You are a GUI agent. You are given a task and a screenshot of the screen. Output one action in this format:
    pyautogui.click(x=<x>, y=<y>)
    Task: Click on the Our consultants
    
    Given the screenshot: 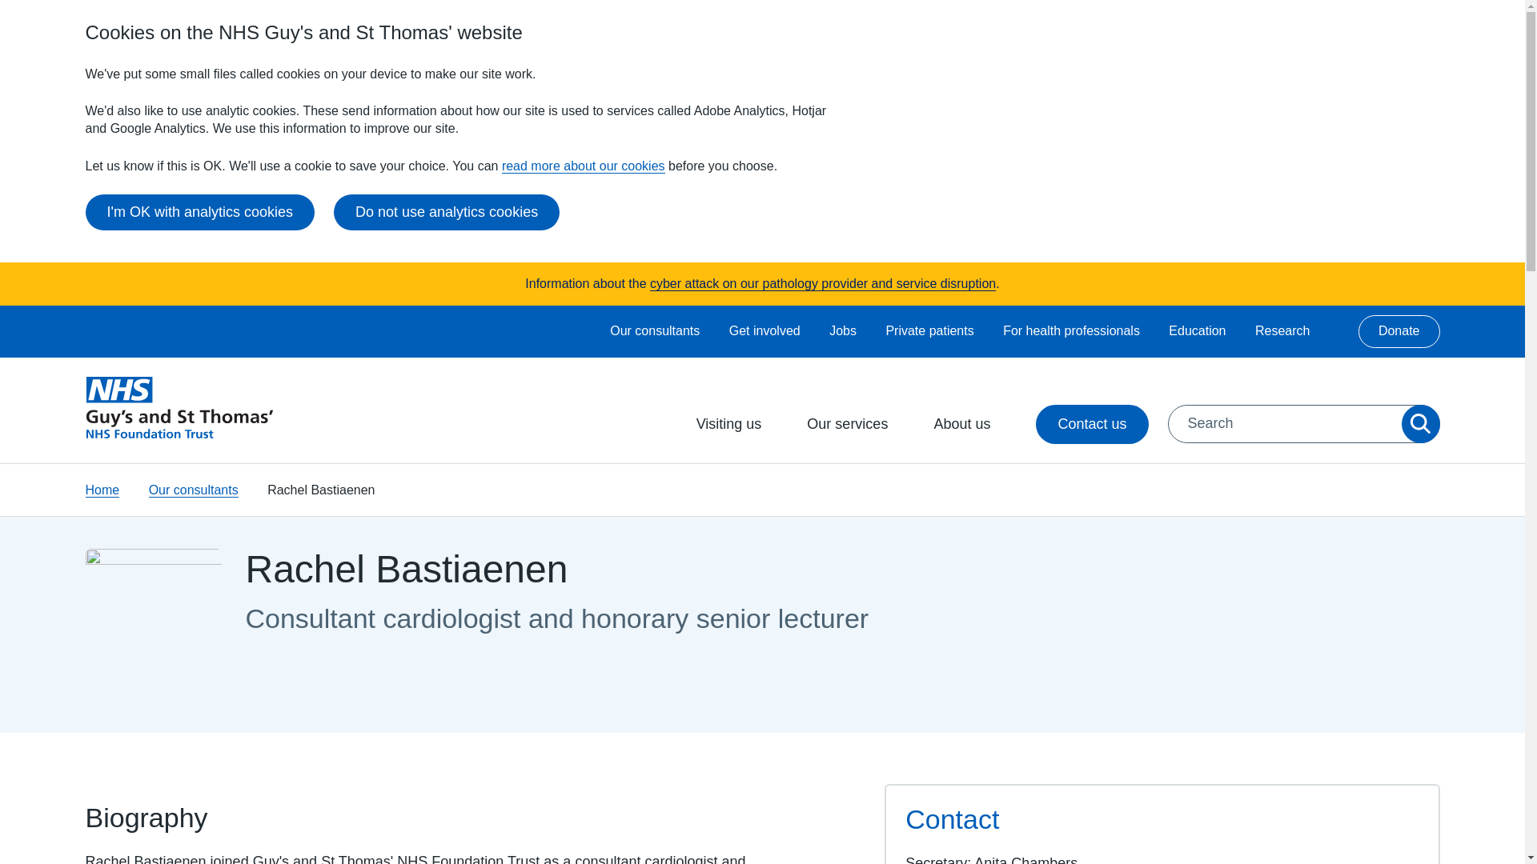 What is the action you would take?
    pyautogui.click(x=655, y=331)
    